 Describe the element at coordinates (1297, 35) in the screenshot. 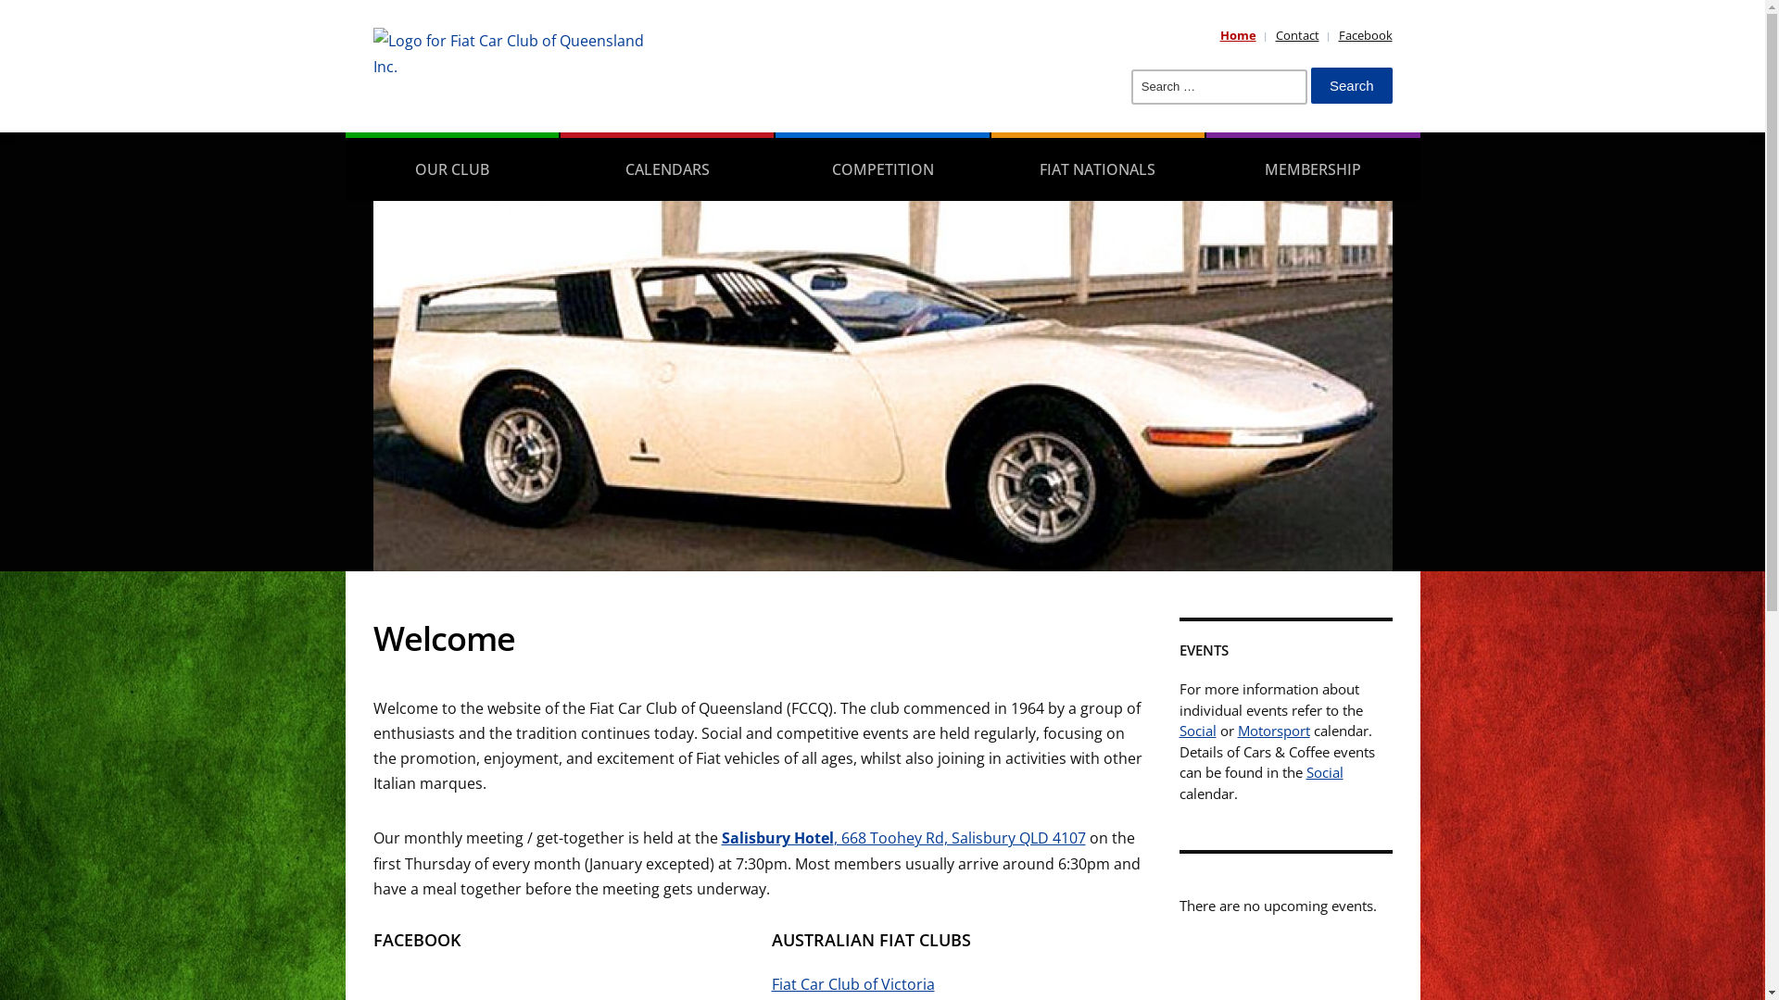

I see `Contact` at that location.